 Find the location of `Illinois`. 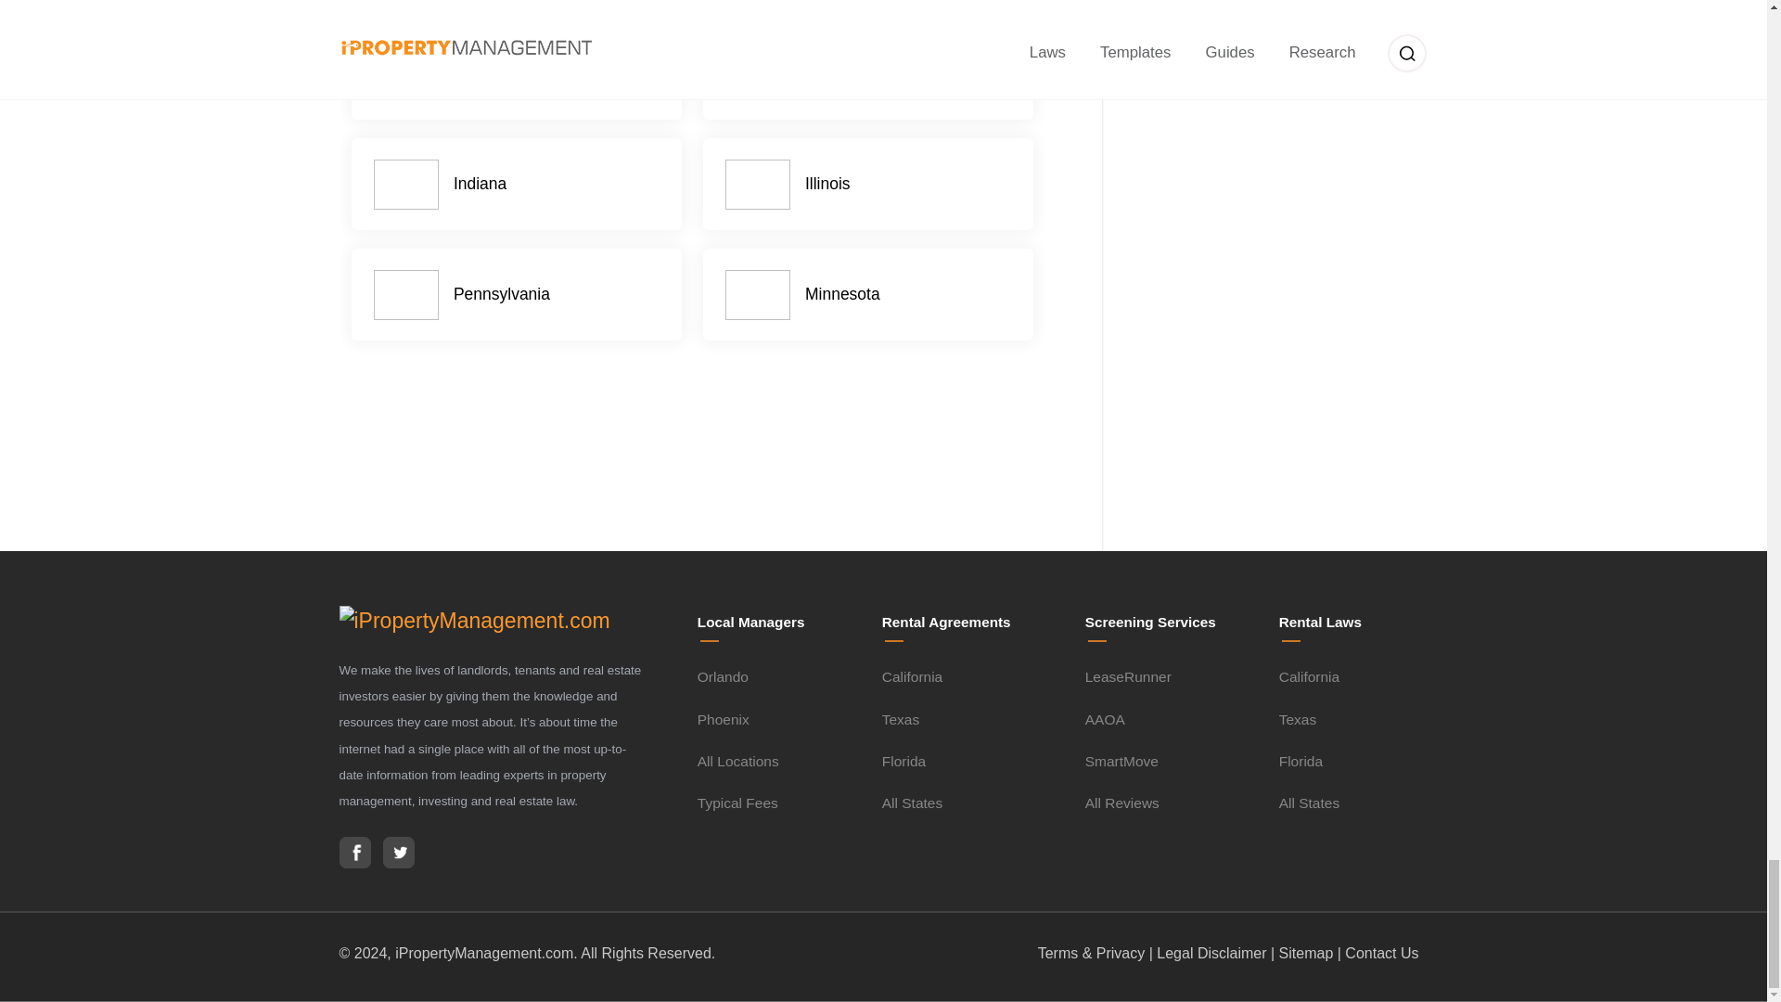

Illinois is located at coordinates (868, 185).